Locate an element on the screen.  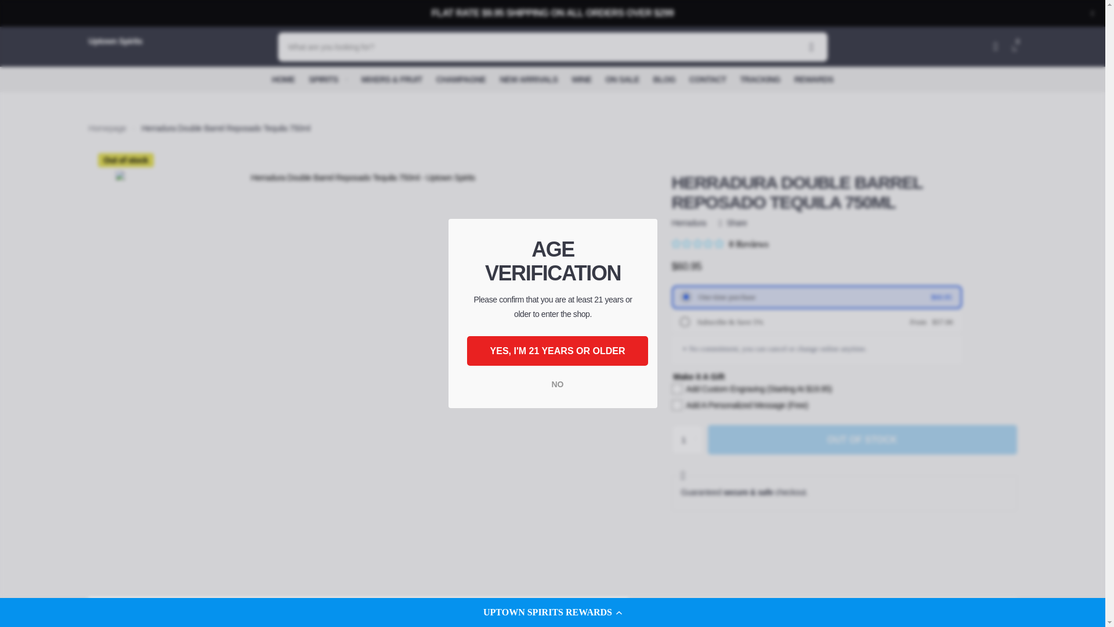
Home is located at coordinates (107, 128).